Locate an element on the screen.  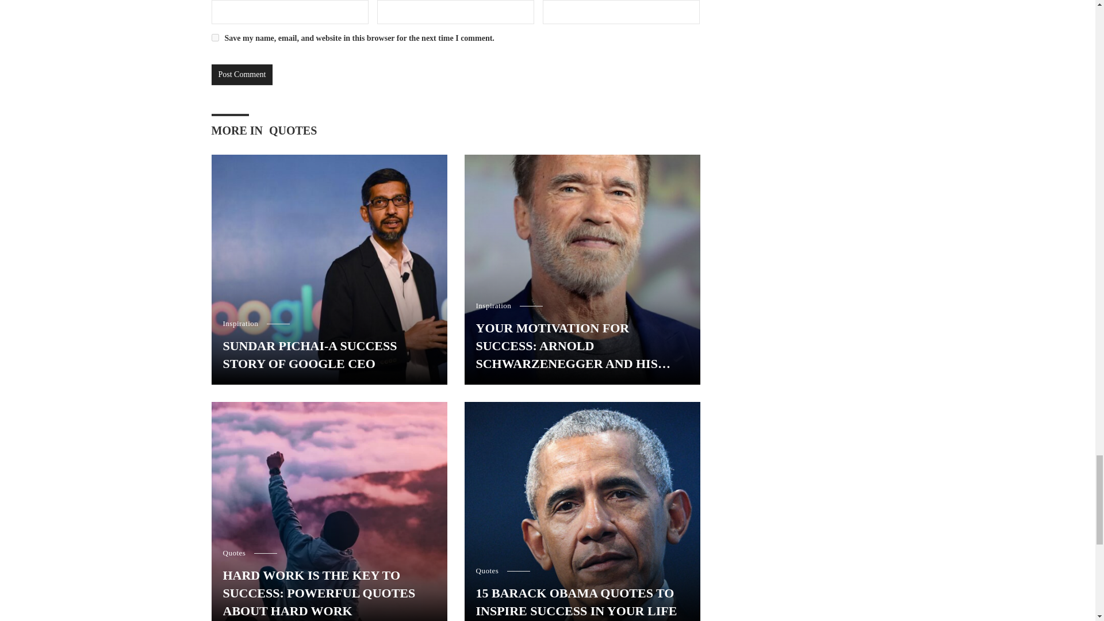
yes is located at coordinates (215, 38).